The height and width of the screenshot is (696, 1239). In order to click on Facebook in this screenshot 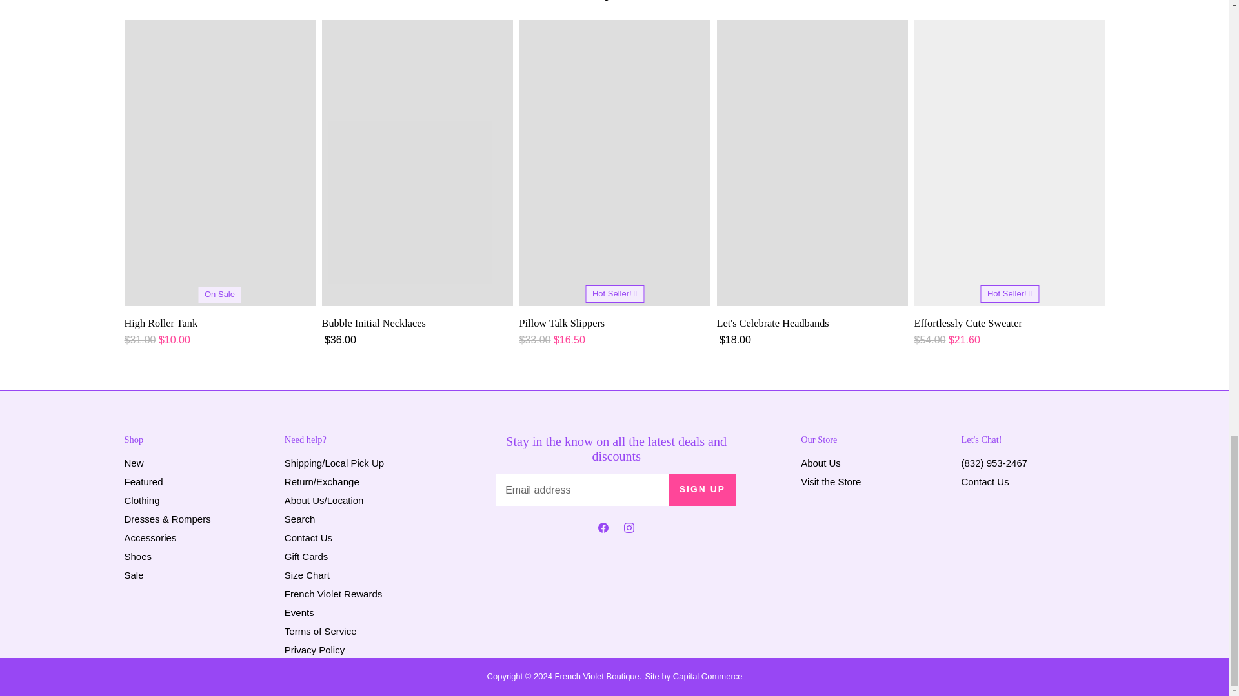, I will do `click(603, 530)`.